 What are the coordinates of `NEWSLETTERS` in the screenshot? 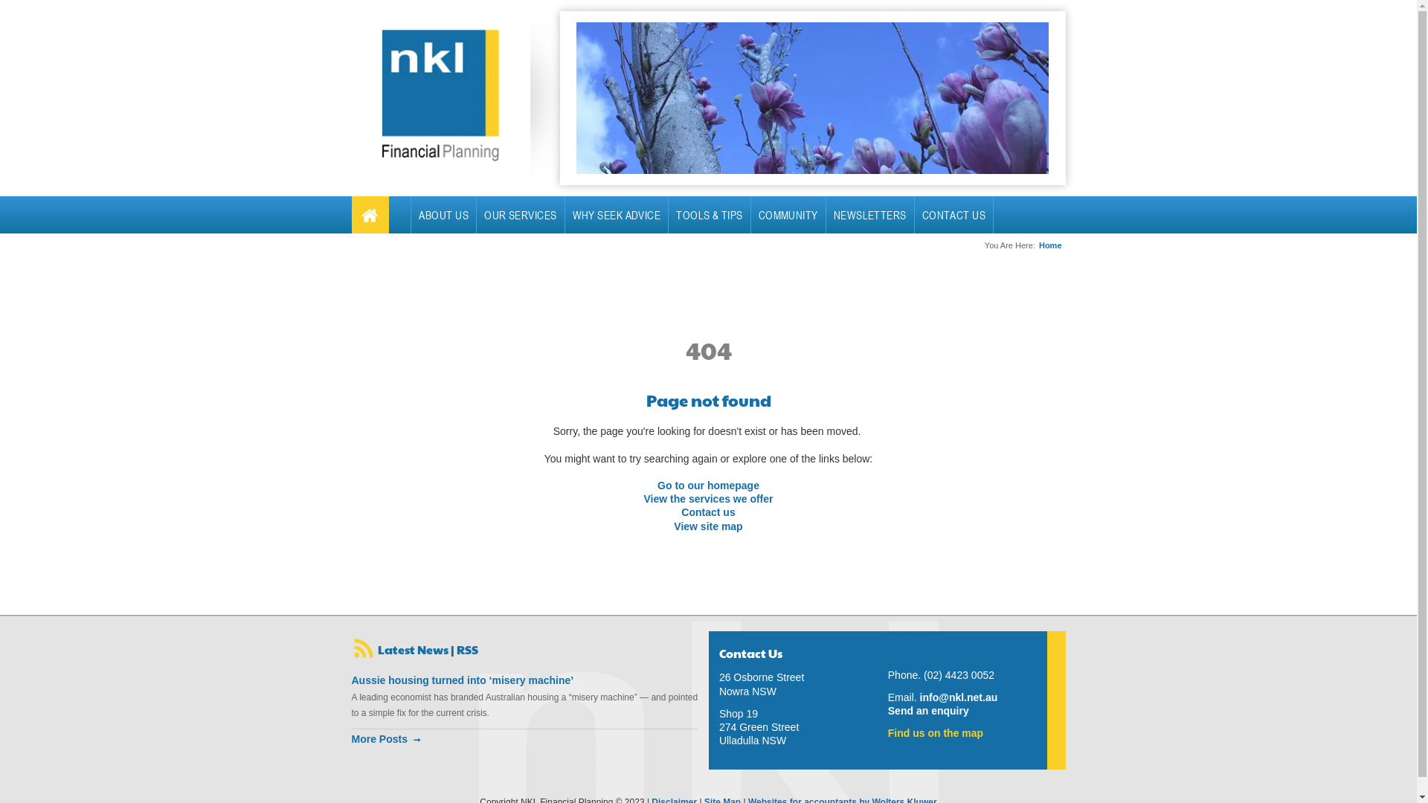 It's located at (870, 215).